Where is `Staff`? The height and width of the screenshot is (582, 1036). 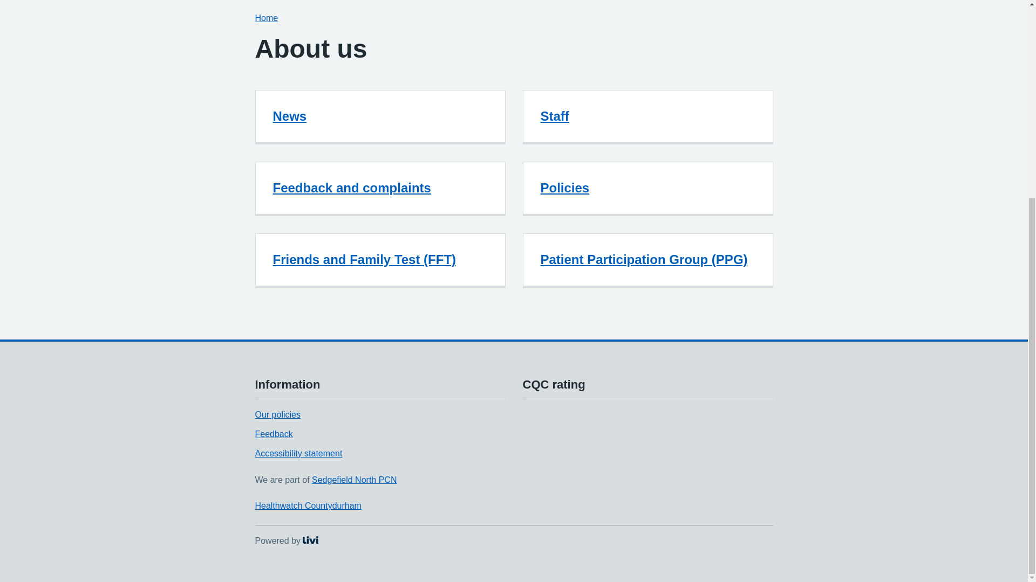 Staff is located at coordinates (298, 453).